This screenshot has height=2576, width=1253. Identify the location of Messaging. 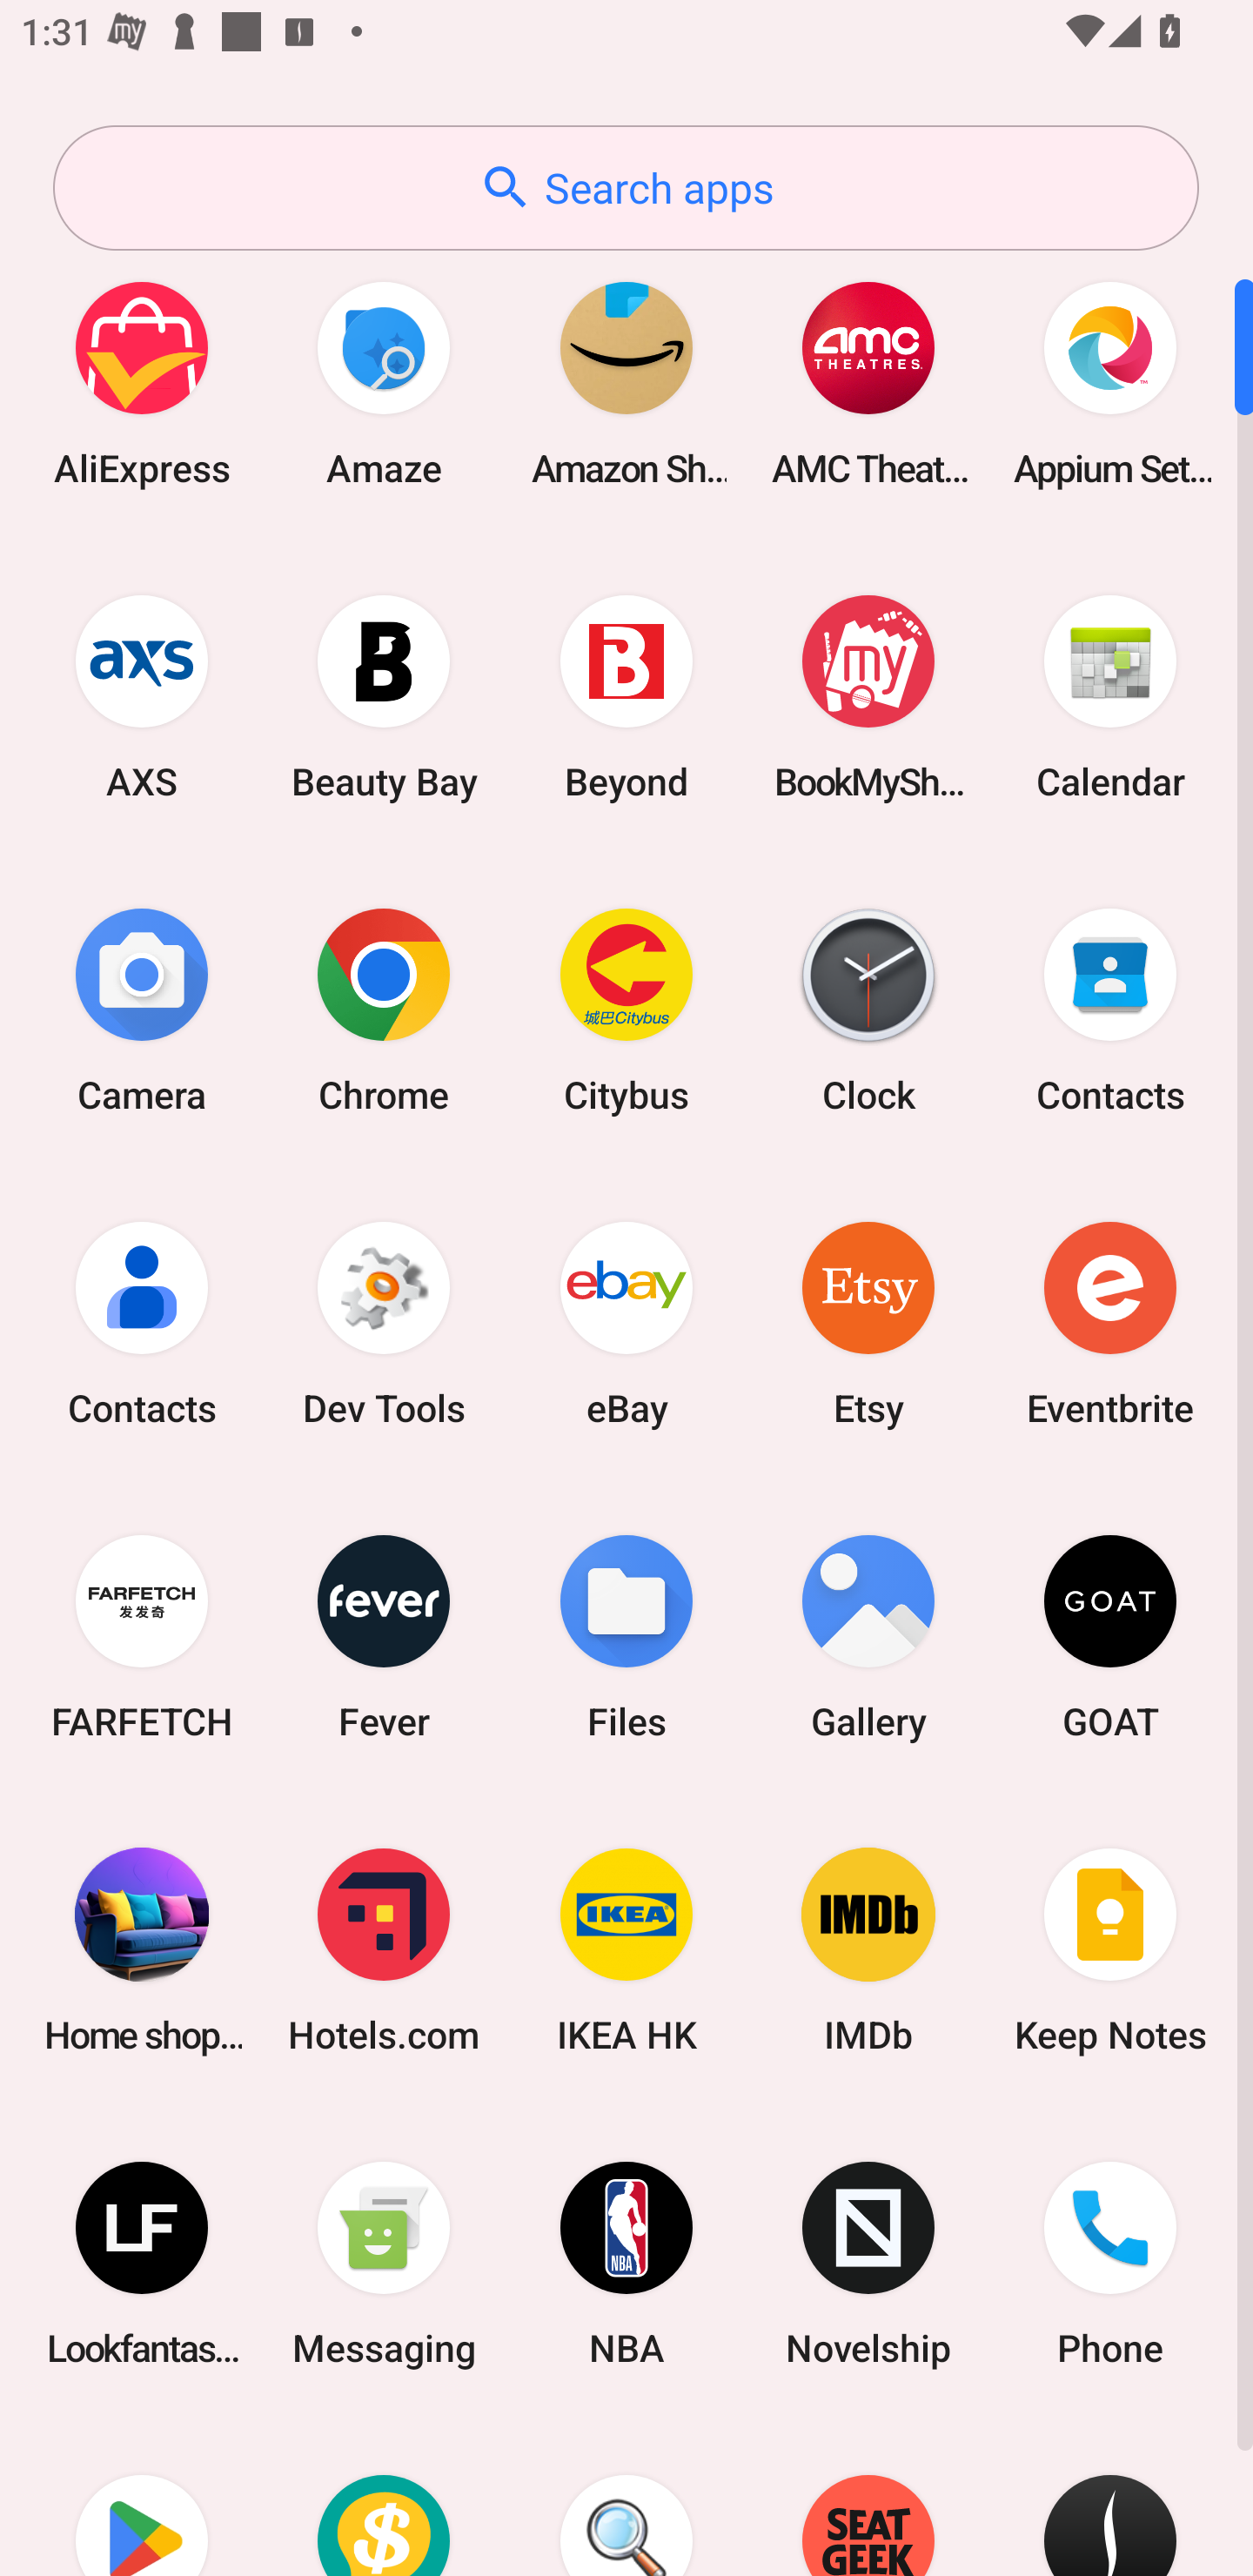
(384, 2264).